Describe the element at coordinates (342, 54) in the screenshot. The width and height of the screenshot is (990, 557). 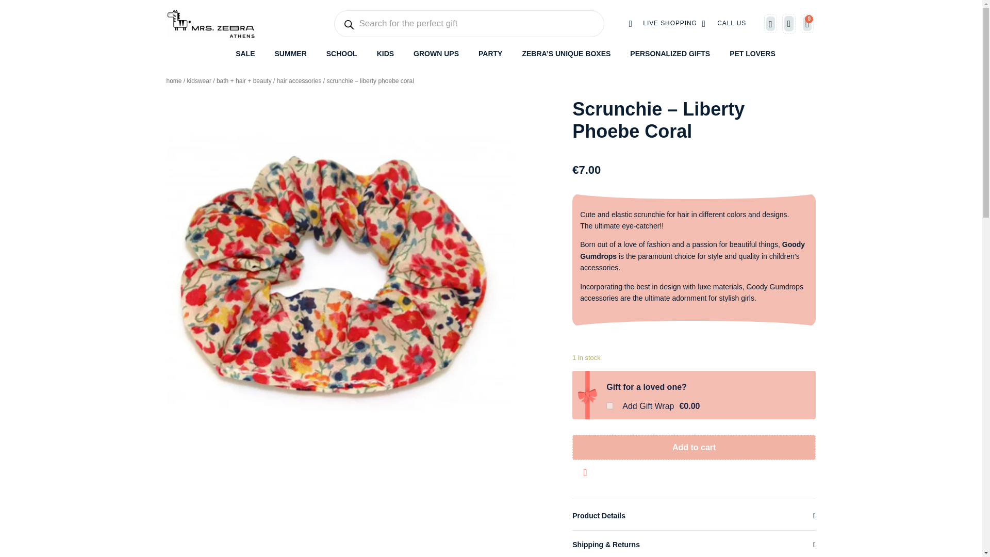
I see `SCHOOL` at that location.